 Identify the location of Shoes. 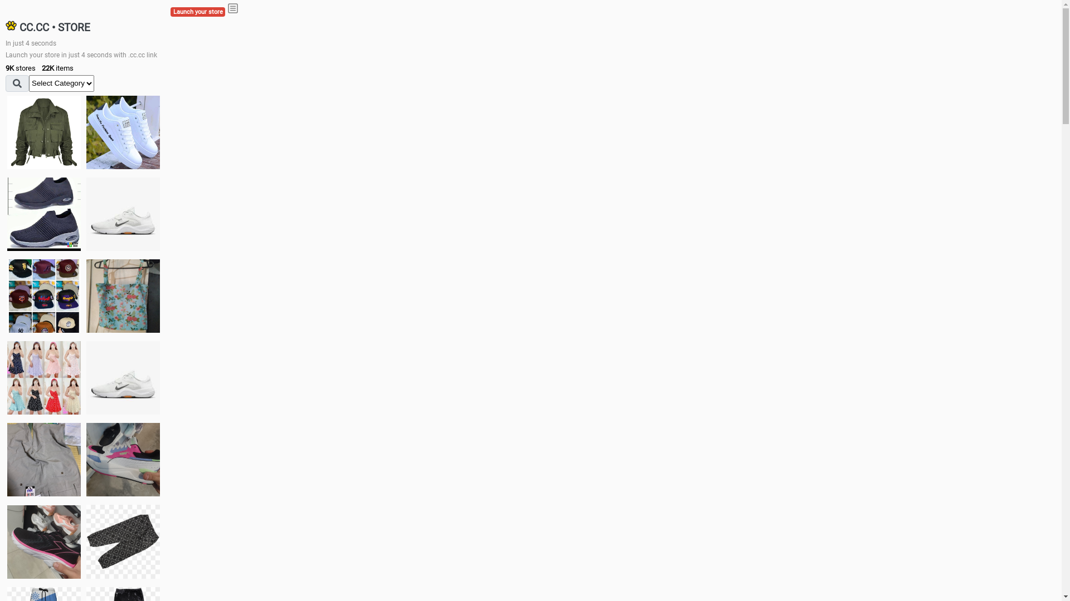
(123, 377).